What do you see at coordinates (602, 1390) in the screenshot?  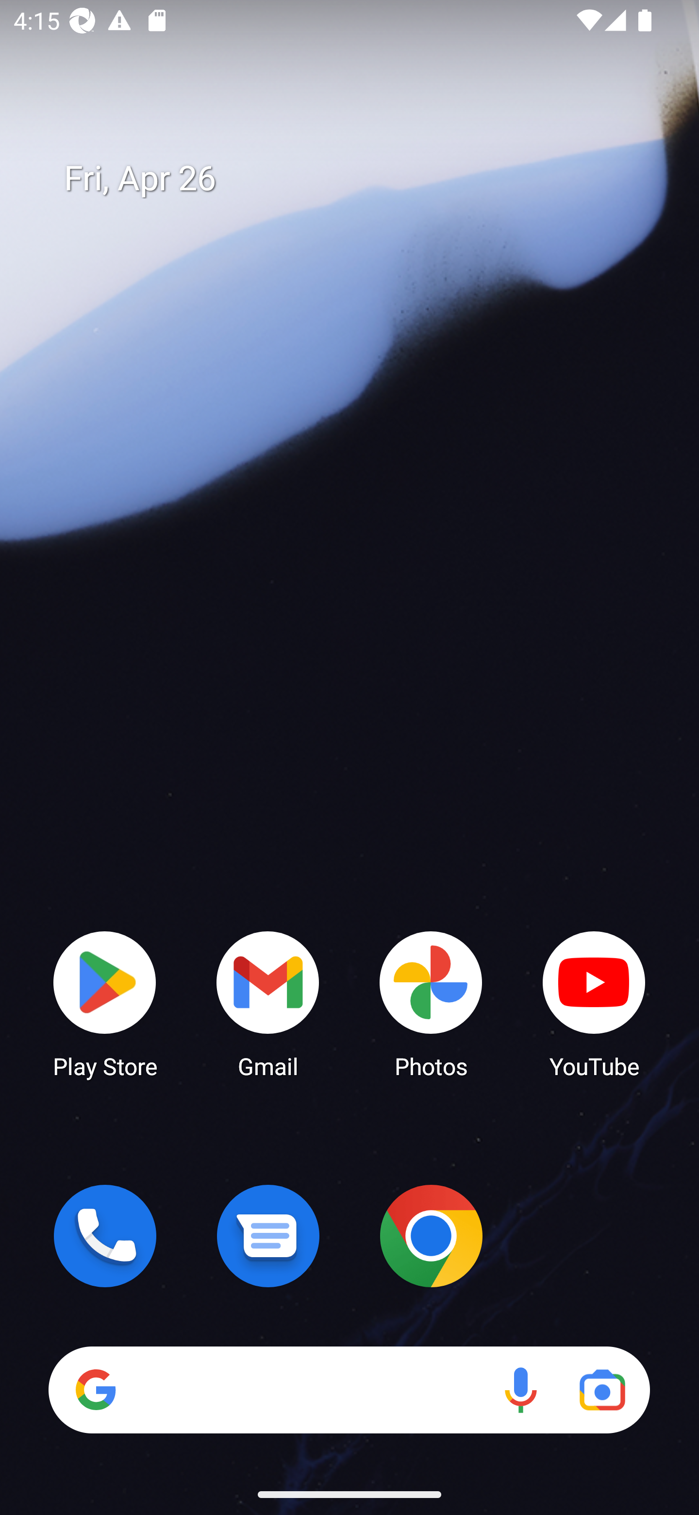 I see `Google Lens` at bounding box center [602, 1390].